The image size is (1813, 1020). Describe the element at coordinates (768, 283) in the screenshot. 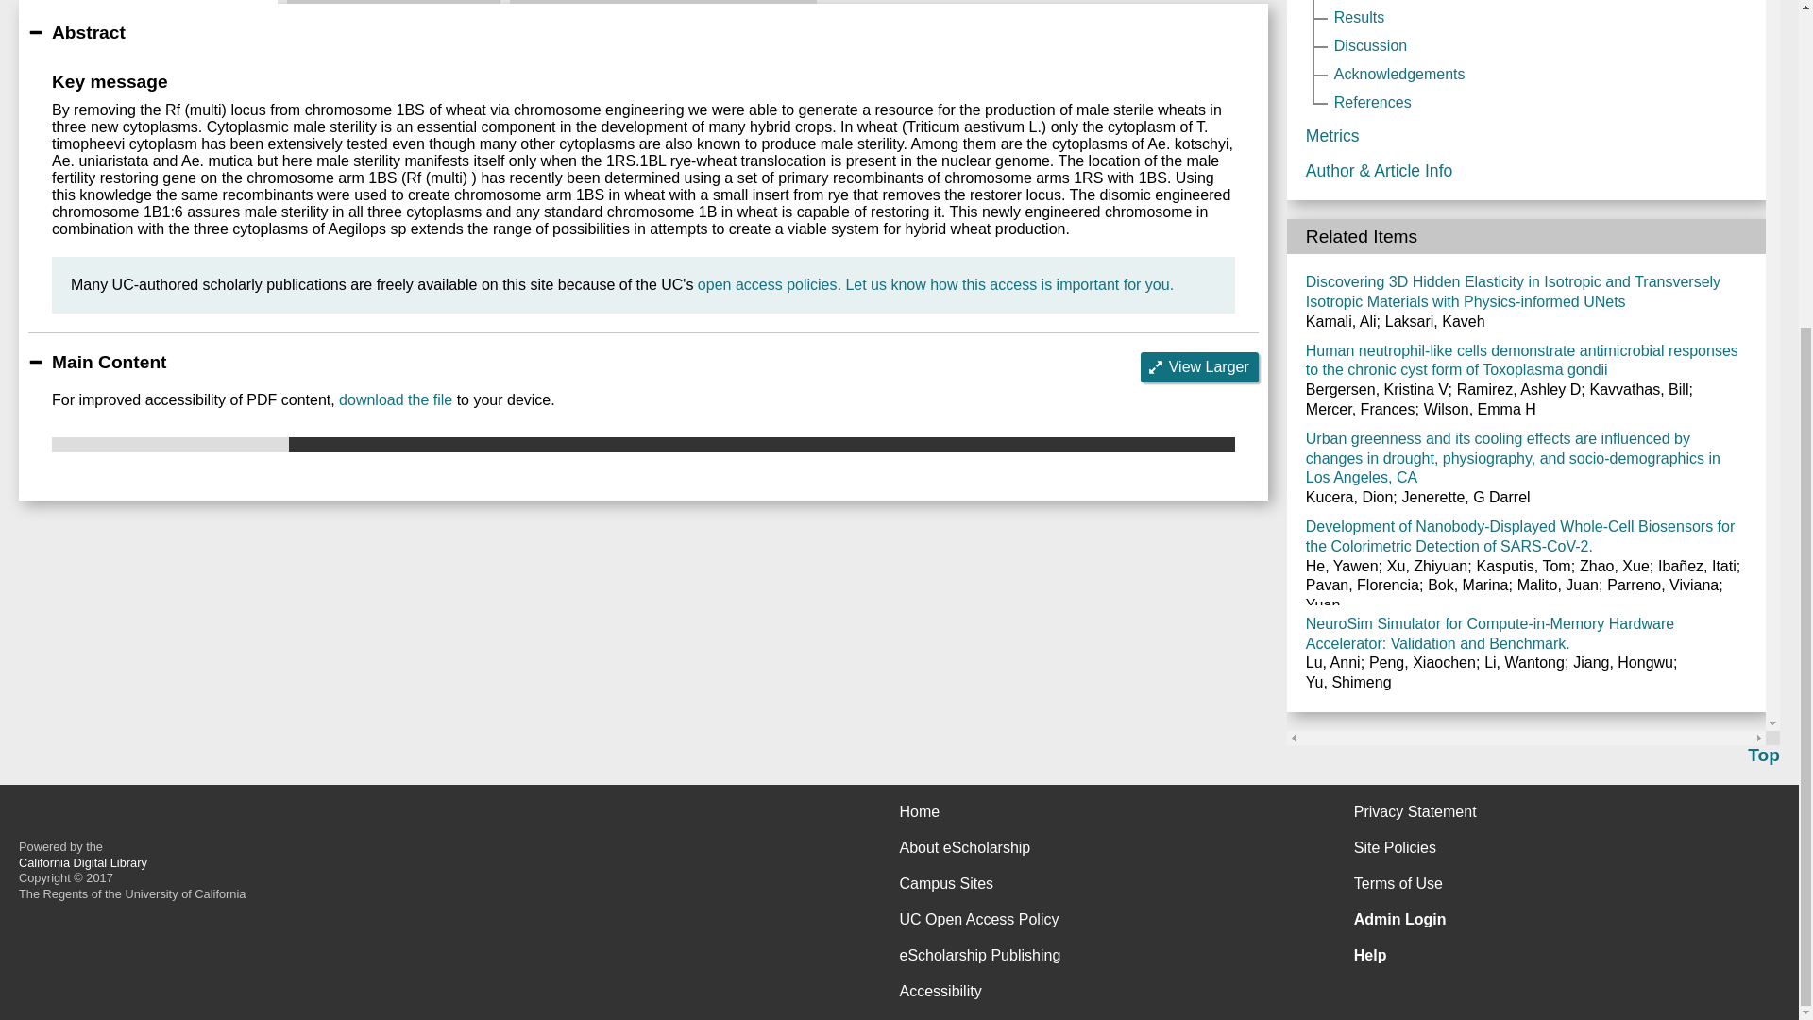

I see `open access policies` at that location.